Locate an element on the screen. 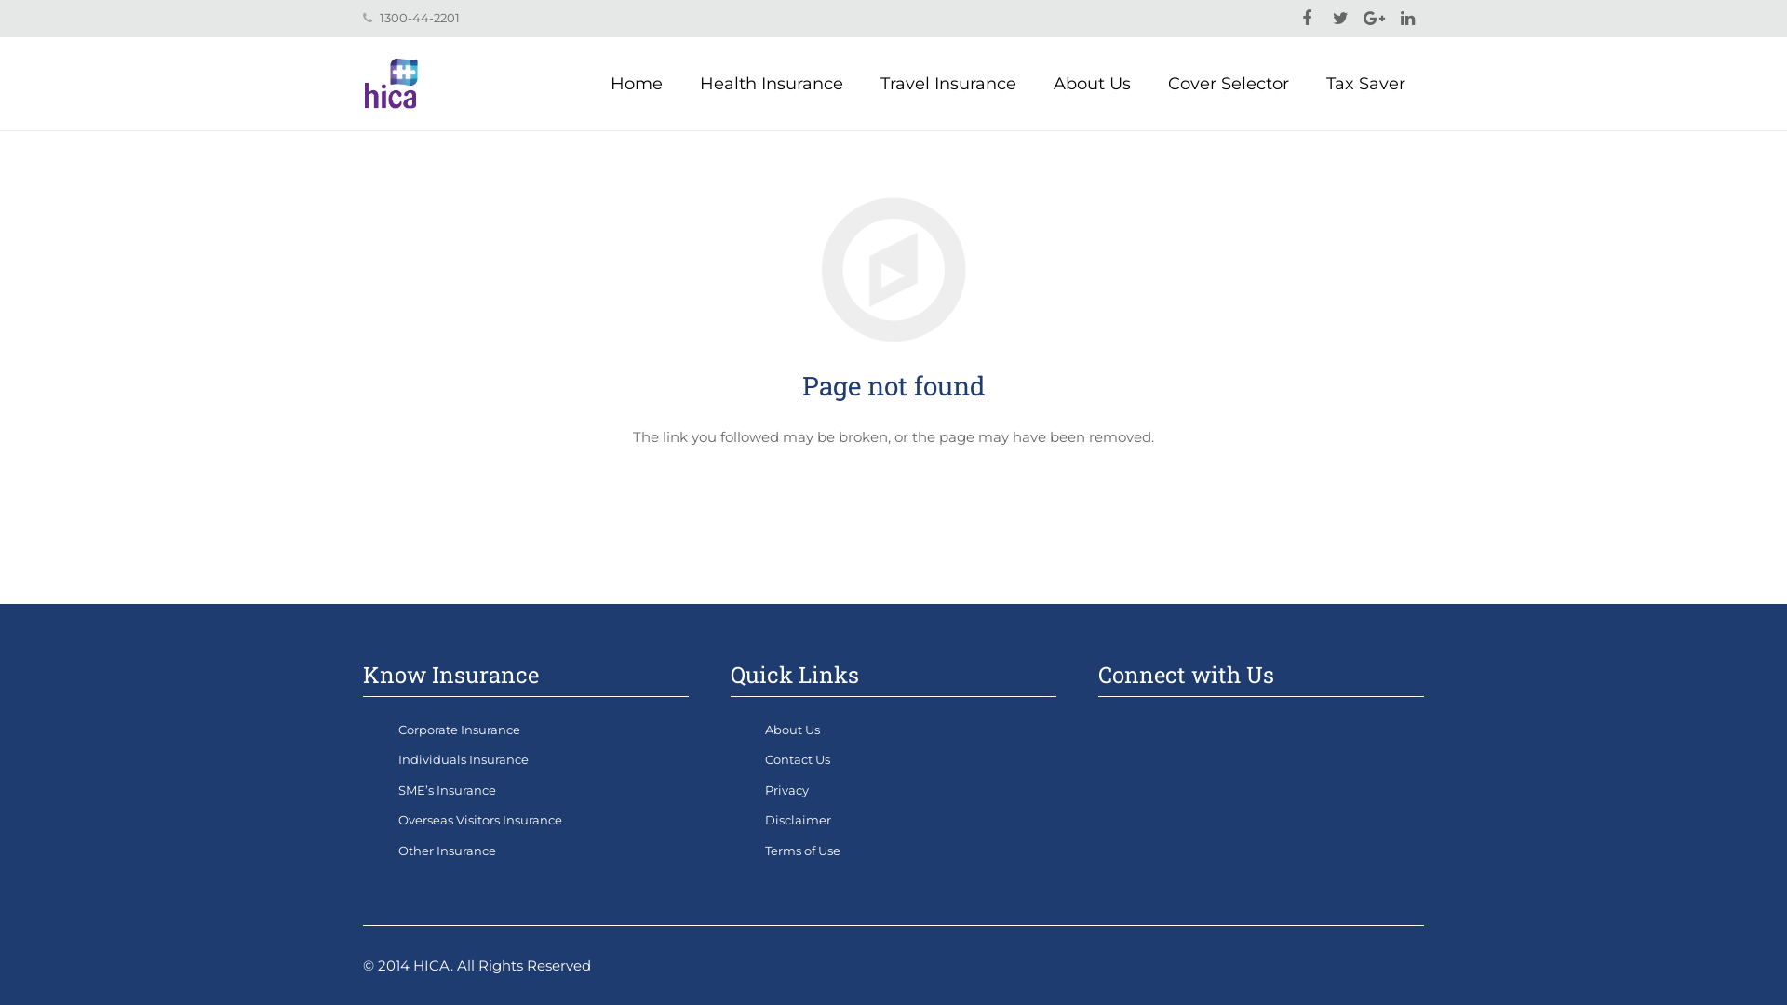  Travel Insurance is located at coordinates (948, 84).